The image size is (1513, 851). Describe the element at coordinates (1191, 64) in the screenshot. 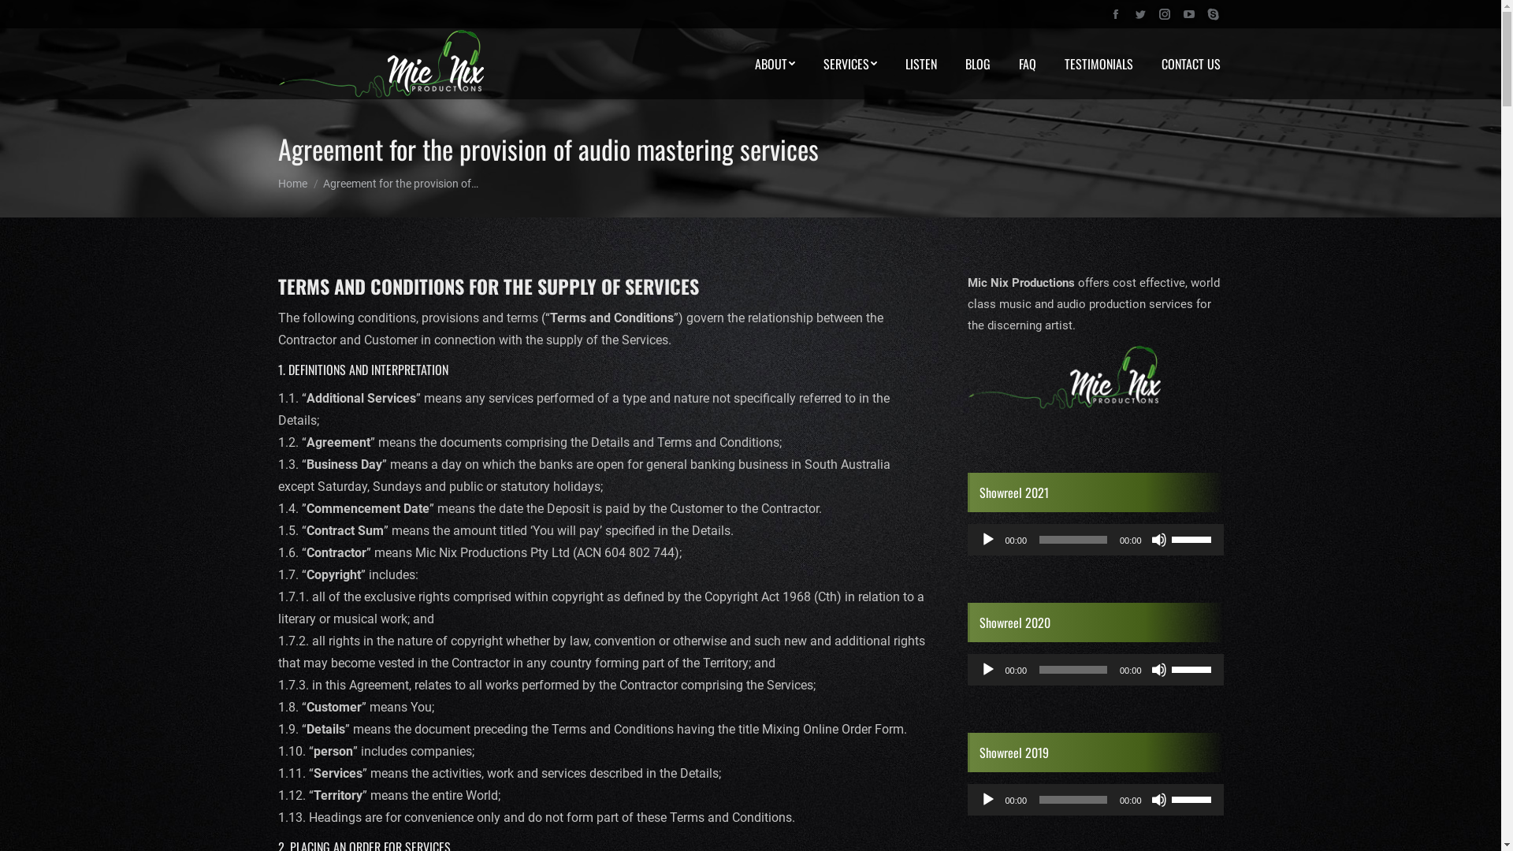

I see `CONTACT US` at that location.